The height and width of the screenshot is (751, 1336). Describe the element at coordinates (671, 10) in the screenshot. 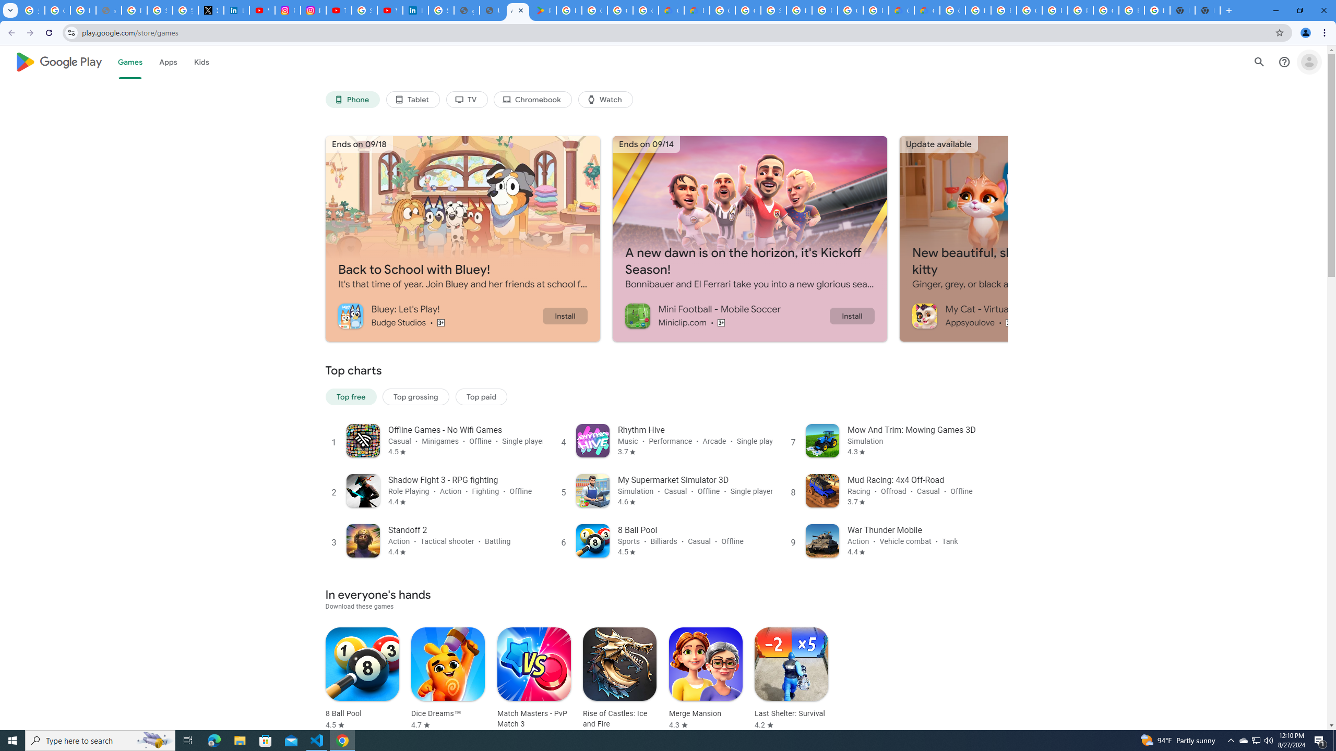

I see `Customer Care | Google Cloud` at that location.